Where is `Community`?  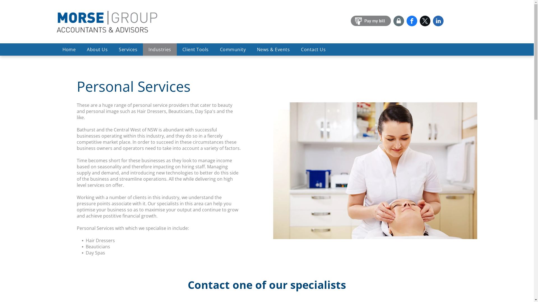
Community is located at coordinates (233, 49).